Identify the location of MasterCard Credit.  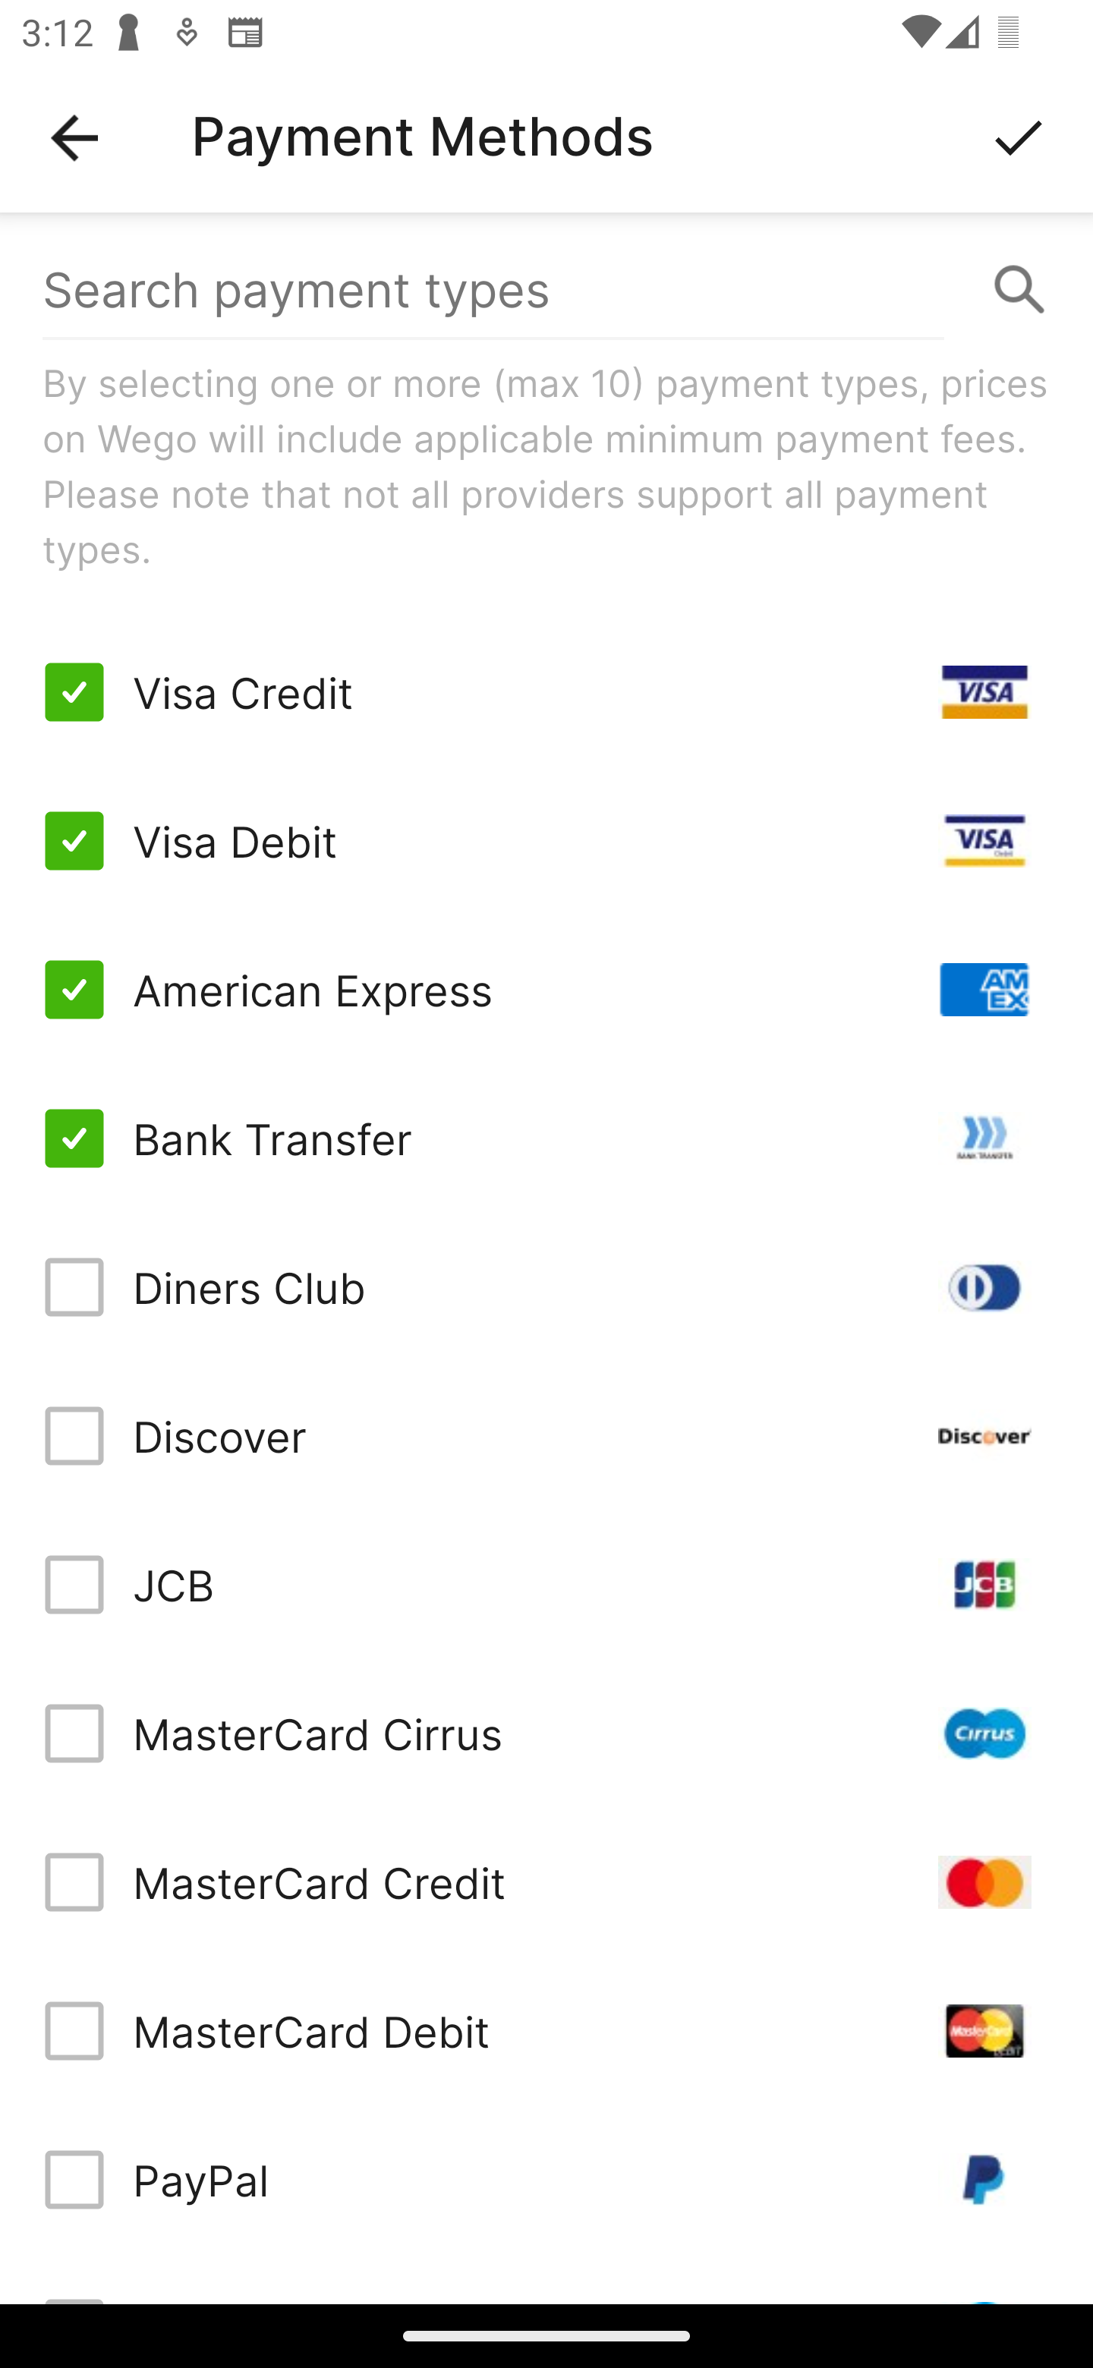
(546, 1881).